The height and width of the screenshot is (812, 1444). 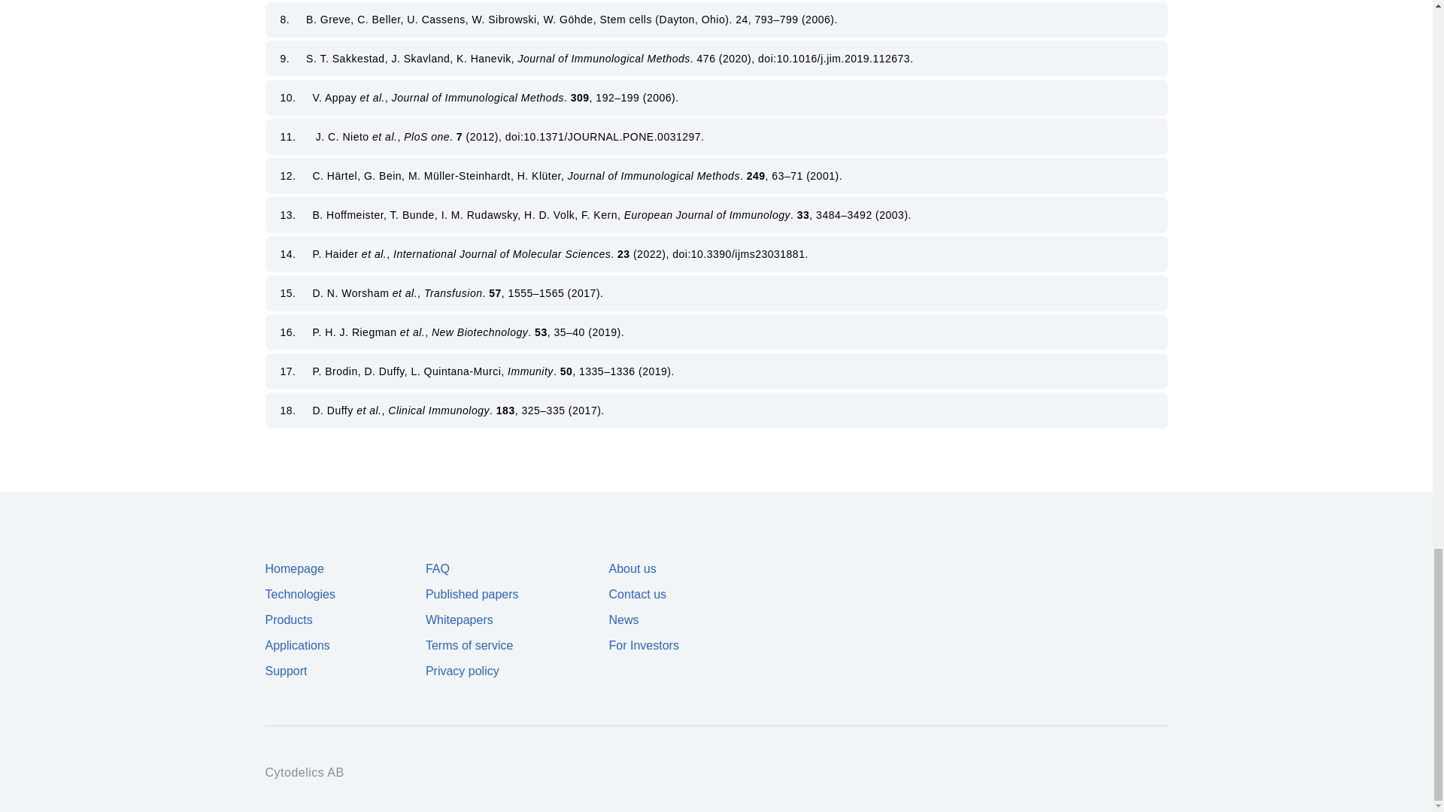 I want to click on Support, so click(x=285, y=671).